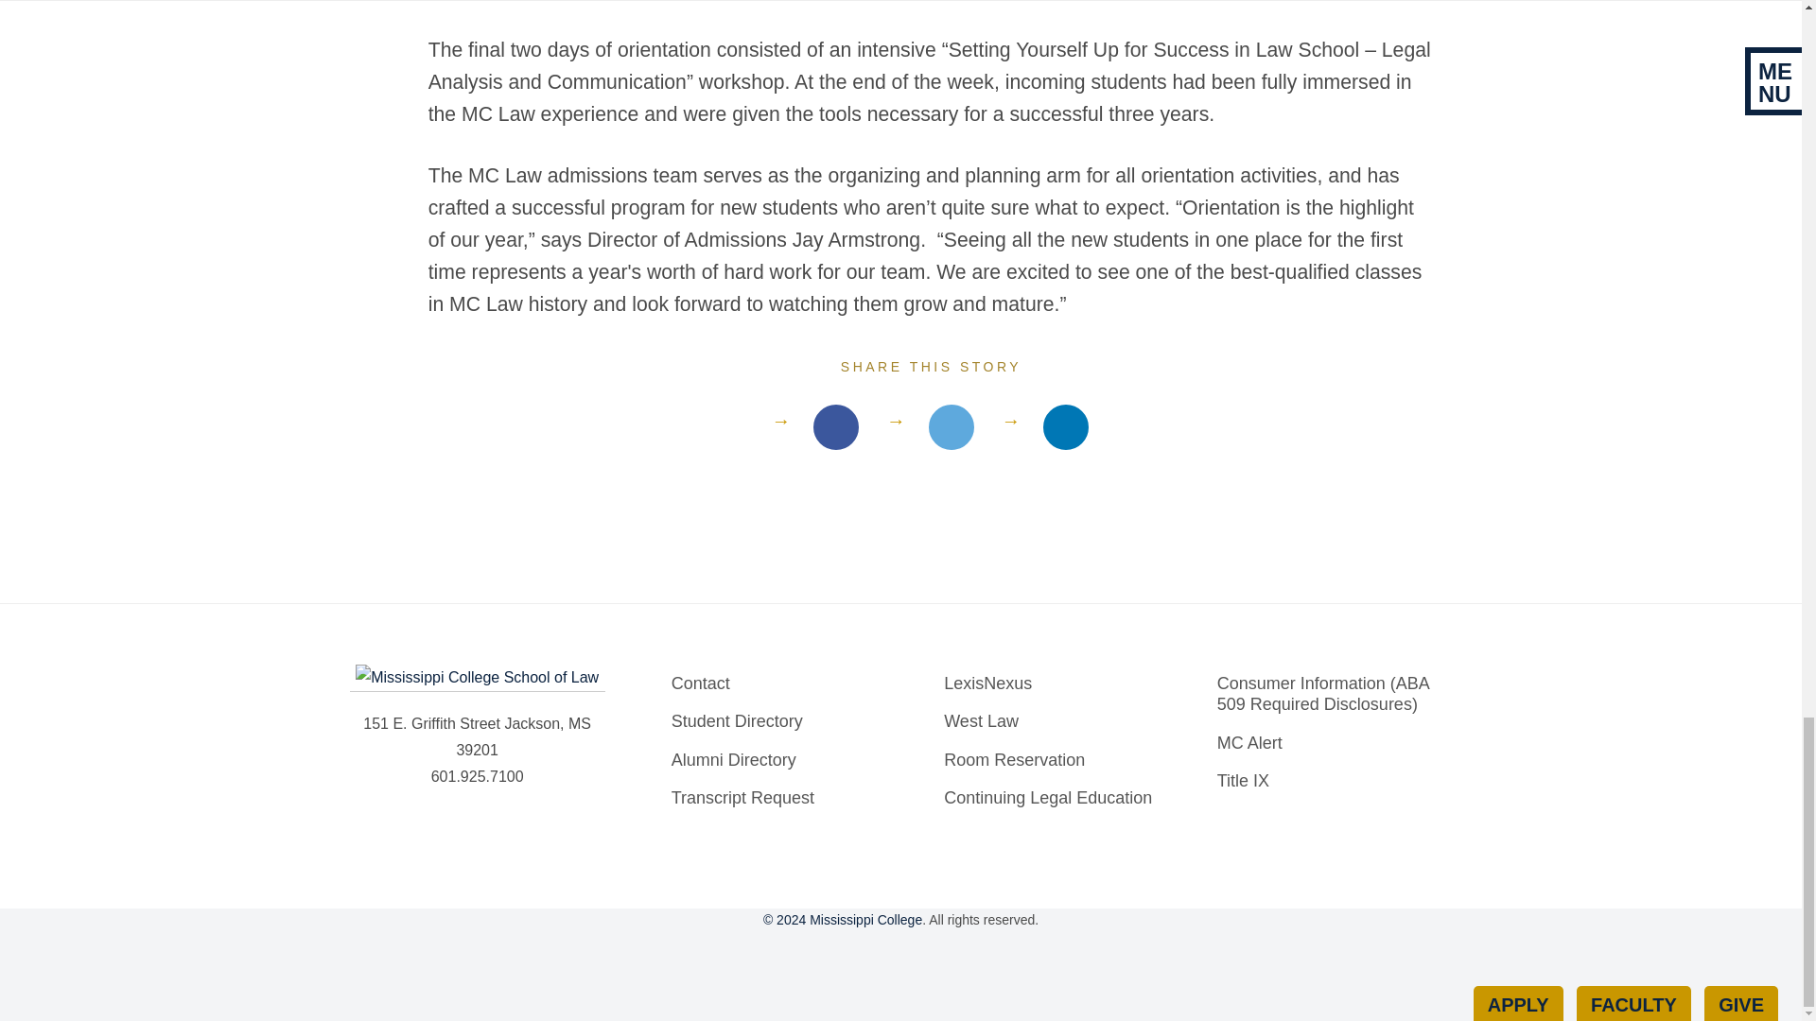 This screenshot has height=1021, width=1816. What do you see at coordinates (991, 954) in the screenshot?
I see `Issuu` at bounding box center [991, 954].